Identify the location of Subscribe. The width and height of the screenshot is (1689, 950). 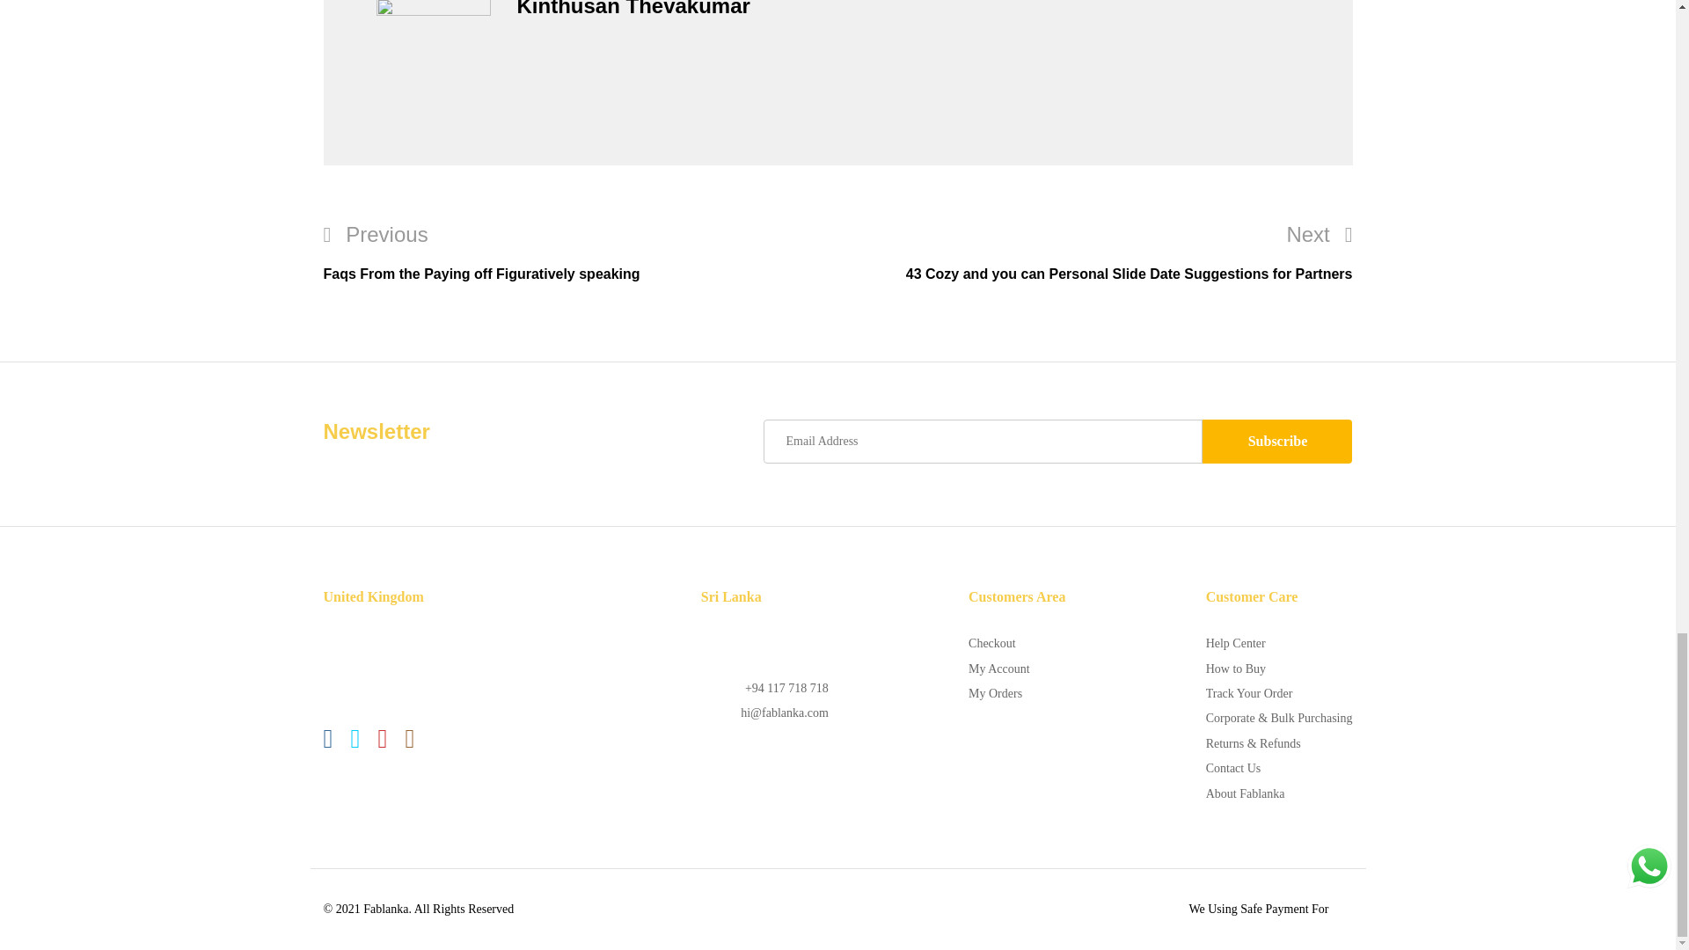
(1277, 442).